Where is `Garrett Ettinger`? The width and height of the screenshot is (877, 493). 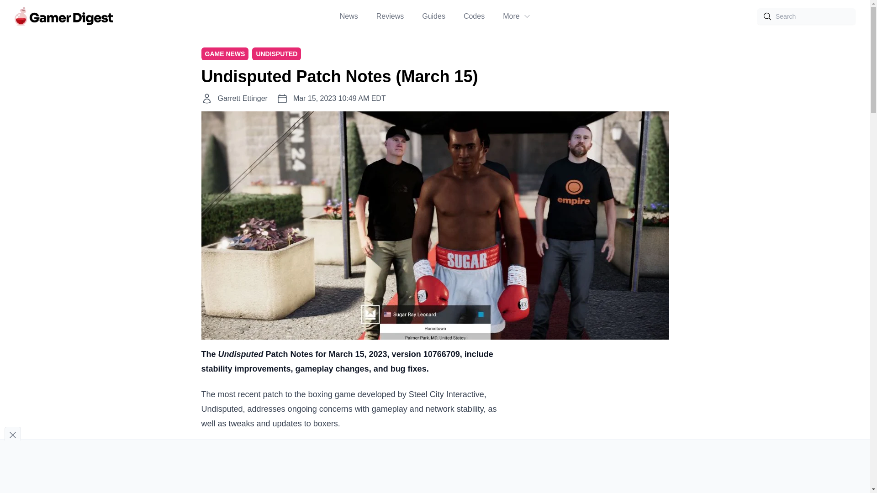 Garrett Ettinger is located at coordinates (242, 99).